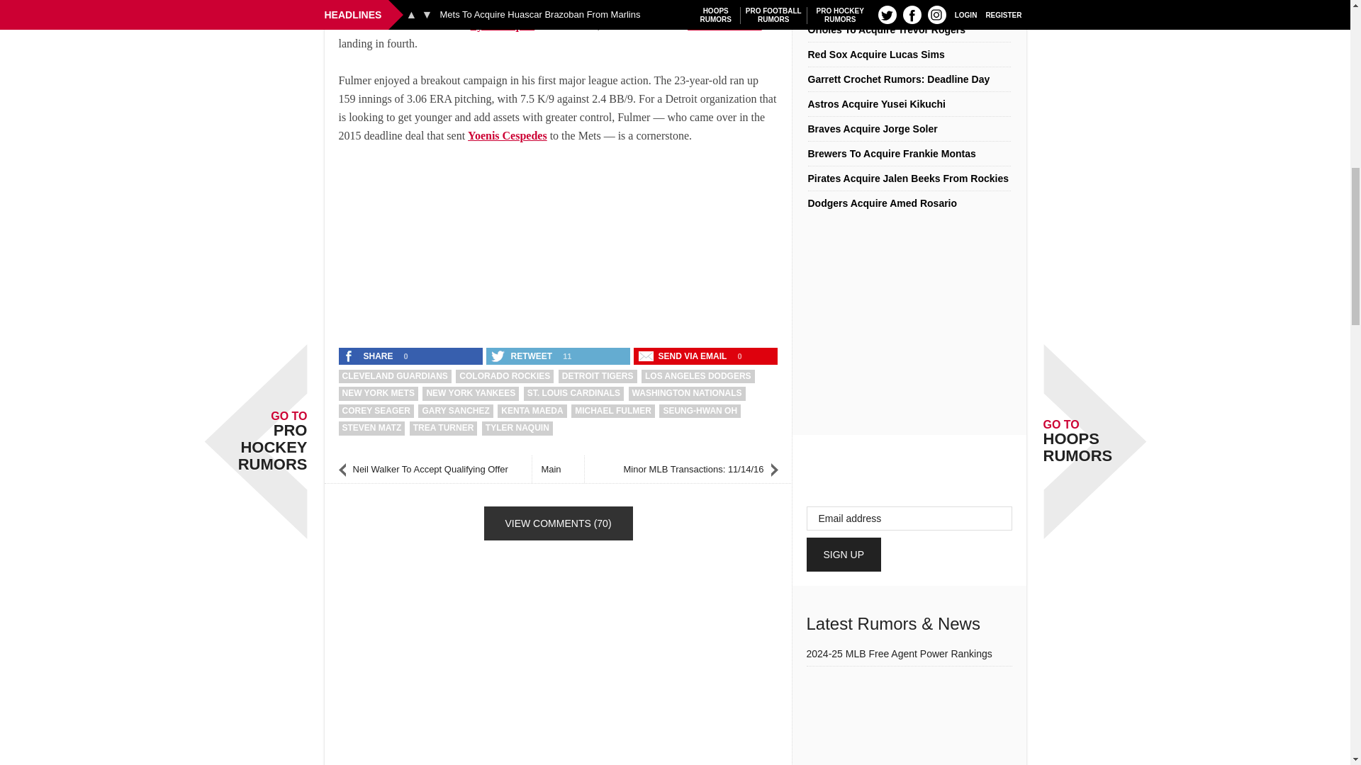  What do you see at coordinates (844, 554) in the screenshot?
I see `Sign Up` at bounding box center [844, 554].